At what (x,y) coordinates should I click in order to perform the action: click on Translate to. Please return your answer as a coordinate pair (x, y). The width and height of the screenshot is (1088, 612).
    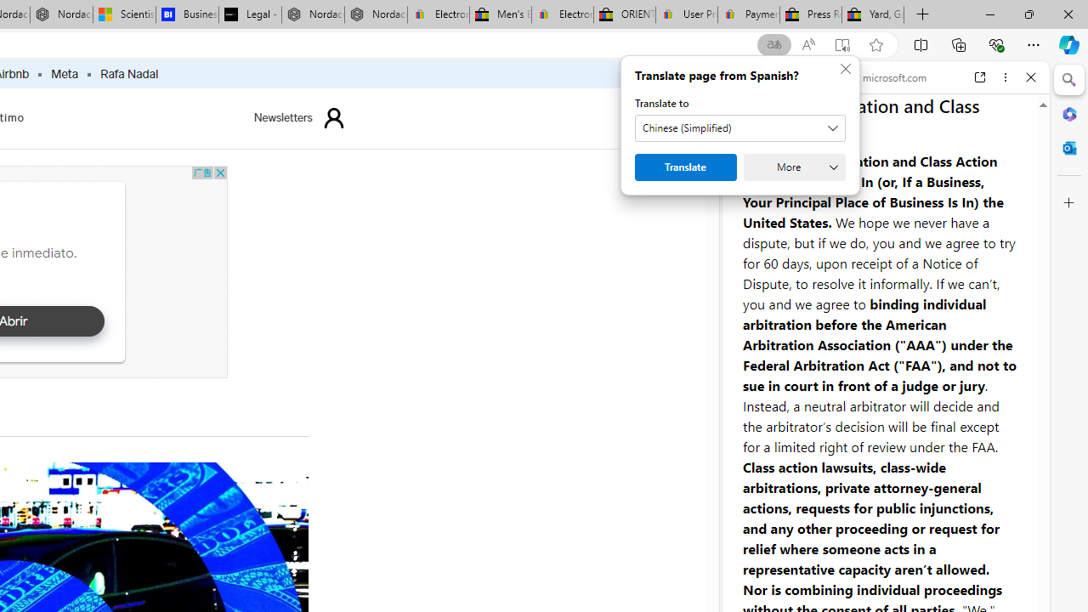
    Looking at the image, I should click on (671, 128).